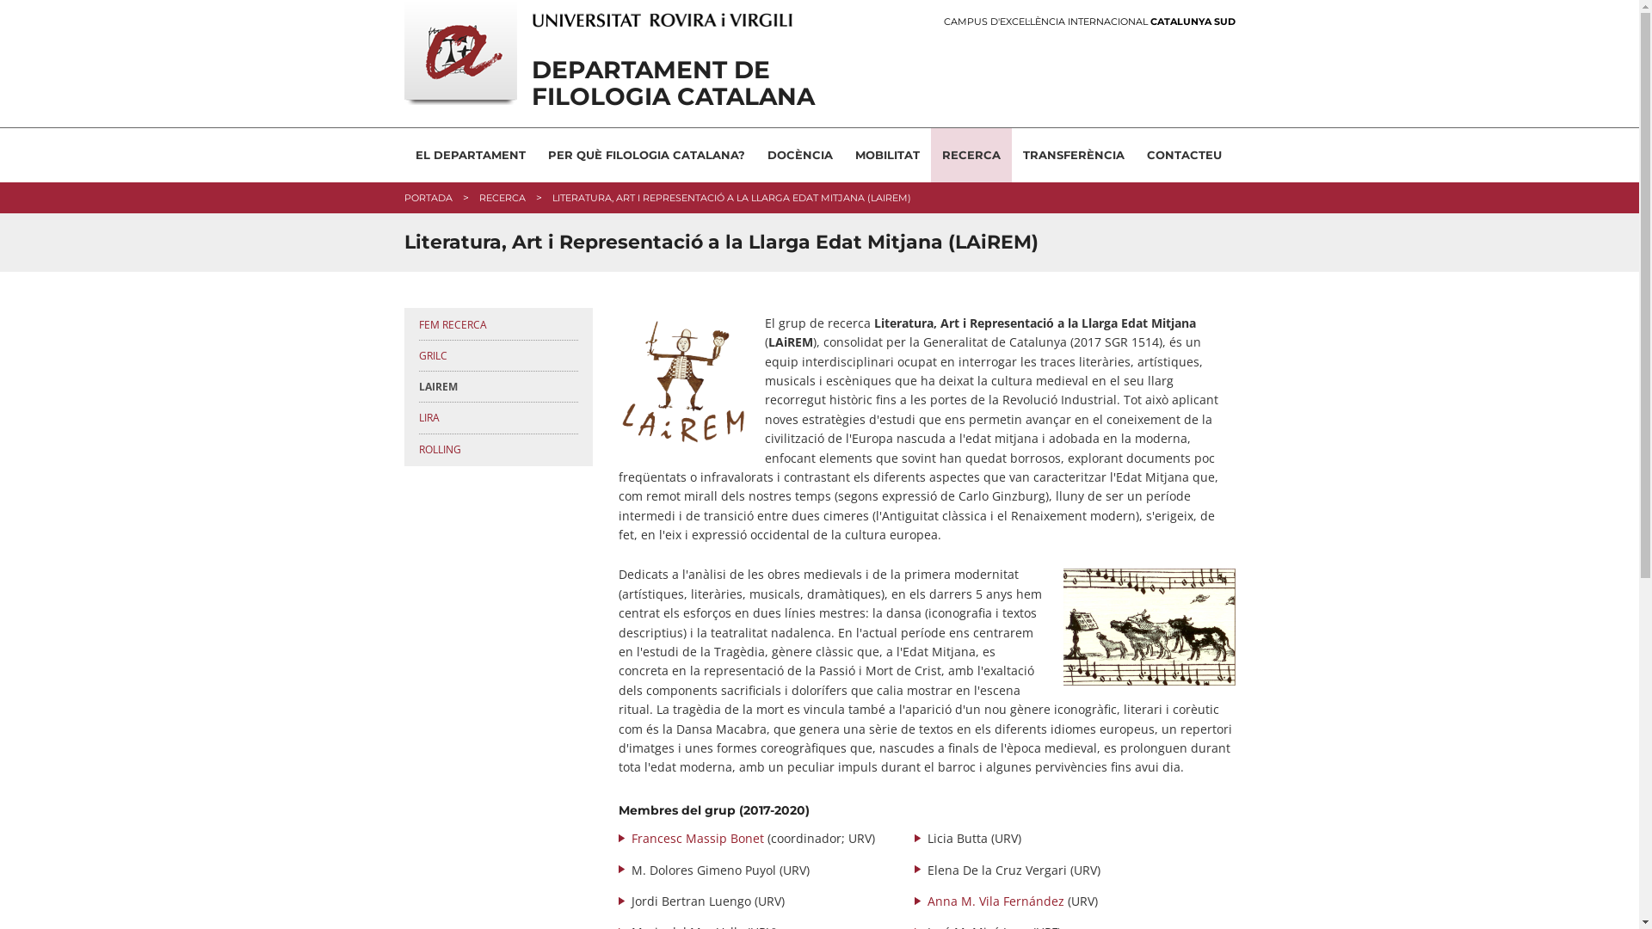  I want to click on LIRA, so click(497, 418).